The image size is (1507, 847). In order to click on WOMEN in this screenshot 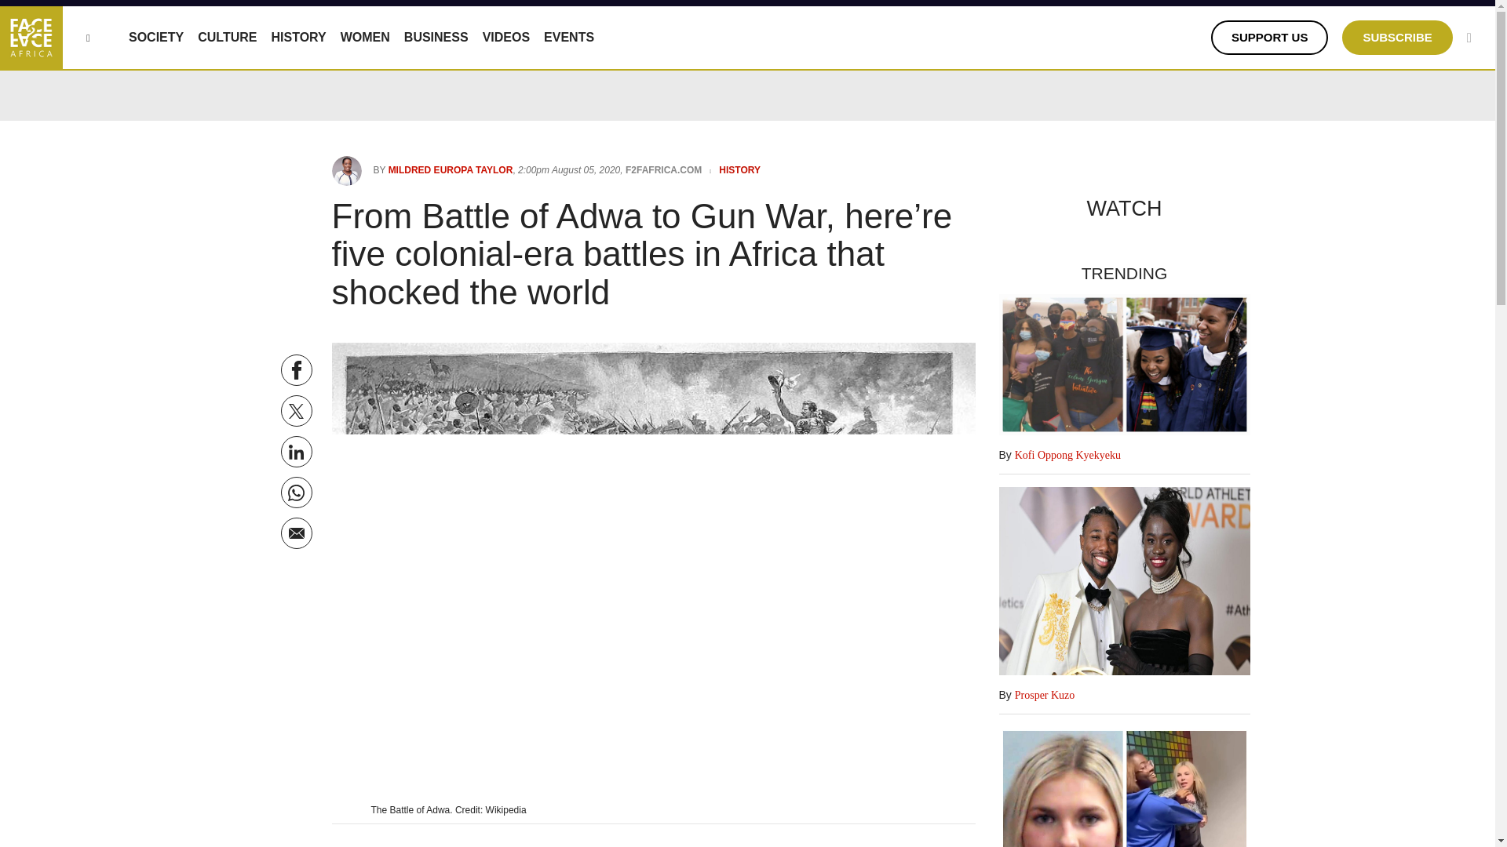, I will do `click(365, 37)`.